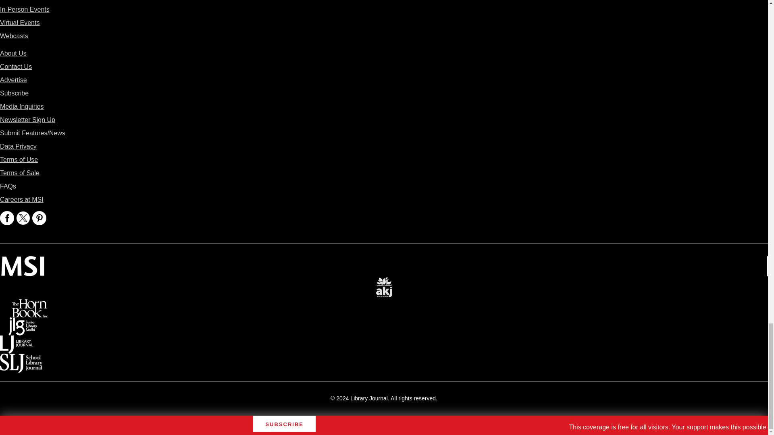 The image size is (774, 435). I want to click on The Horn Book, so click(30, 304).